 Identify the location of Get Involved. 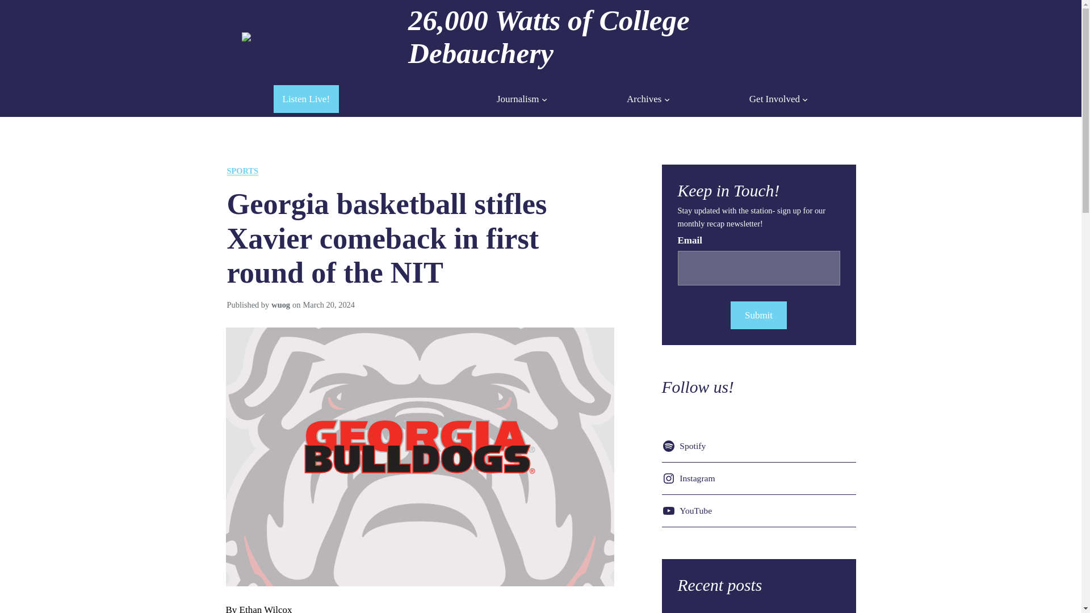
(774, 99).